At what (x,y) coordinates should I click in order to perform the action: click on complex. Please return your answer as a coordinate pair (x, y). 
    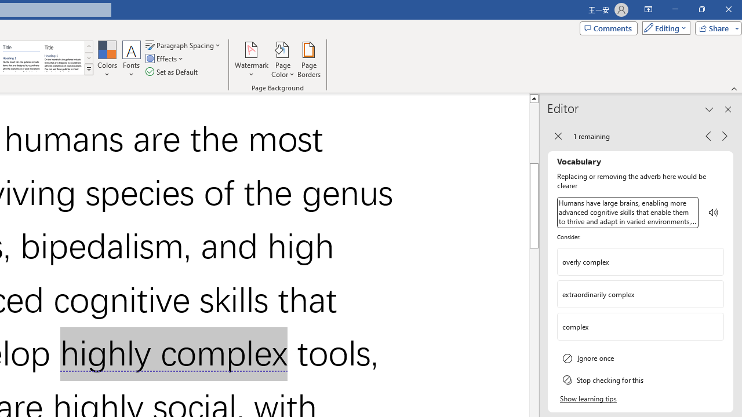
    Looking at the image, I should click on (641, 327).